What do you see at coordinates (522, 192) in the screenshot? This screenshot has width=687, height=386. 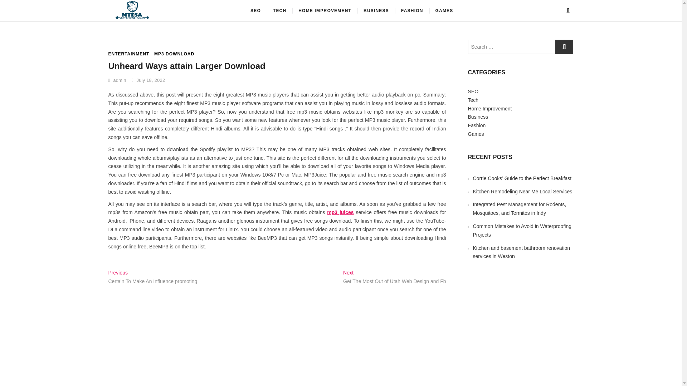 I see `Kitchen Remodeling Near Me Local Services` at bounding box center [522, 192].